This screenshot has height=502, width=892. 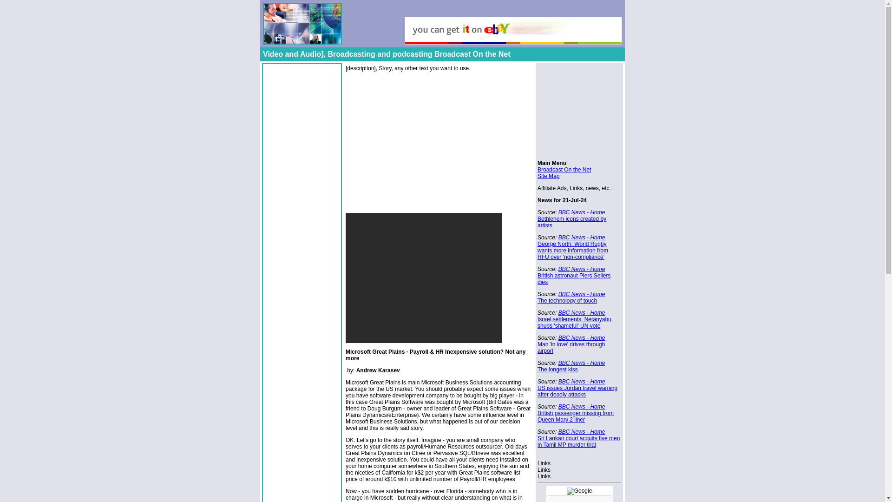 I want to click on BBC News - Home, so click(x=582, y=269).